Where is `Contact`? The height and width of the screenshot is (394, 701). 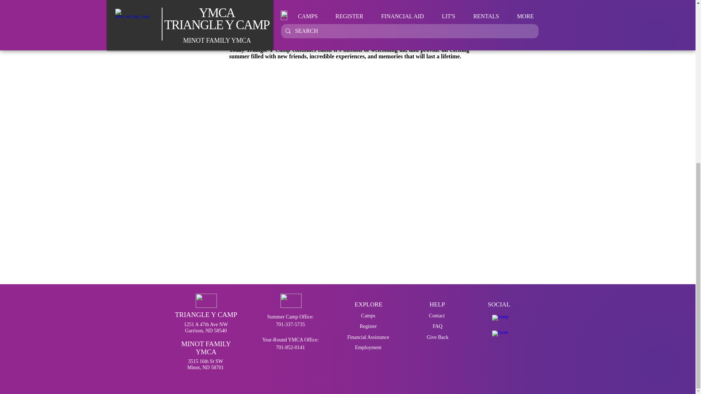 Contact is located at coordinates (437, 316).